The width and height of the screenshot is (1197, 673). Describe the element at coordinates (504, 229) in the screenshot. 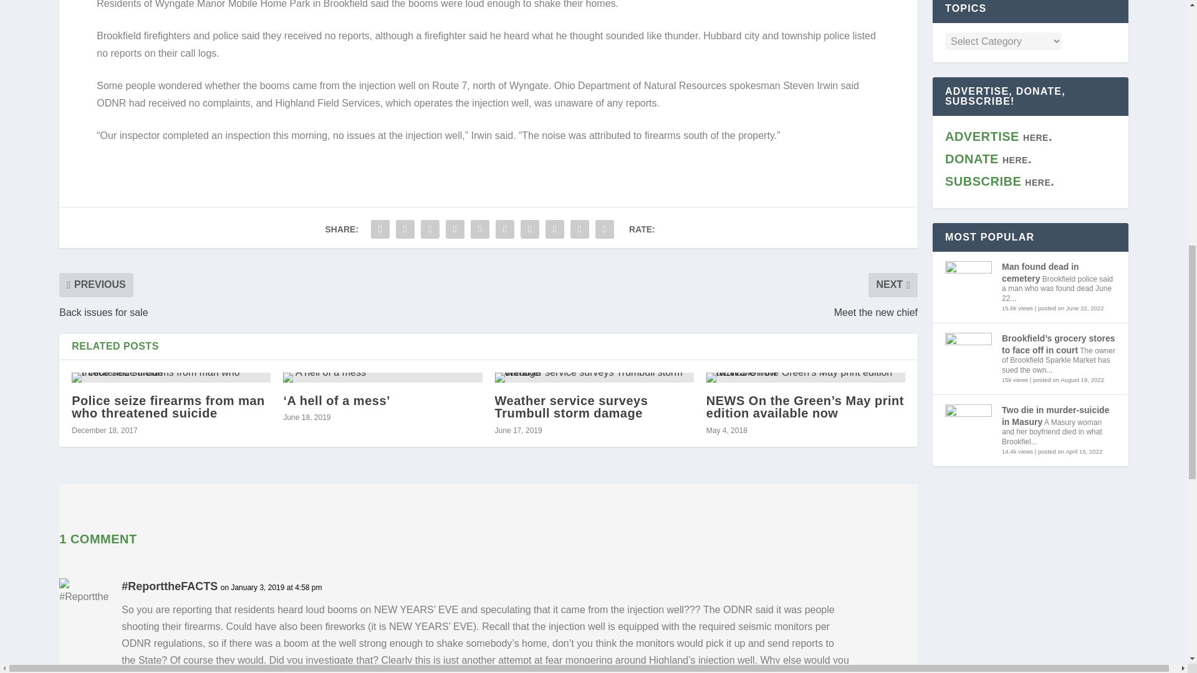

I see `Share "Did you hear NYE booms?" via LinkedIn` at that location.